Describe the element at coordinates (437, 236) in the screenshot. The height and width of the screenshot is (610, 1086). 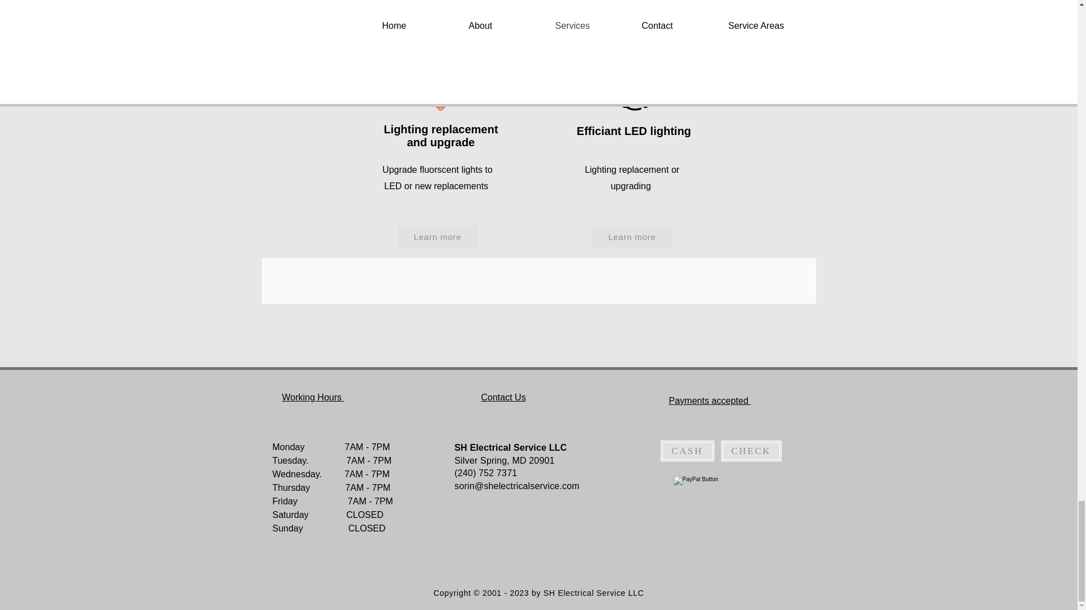
I see `Learn more` at that location.